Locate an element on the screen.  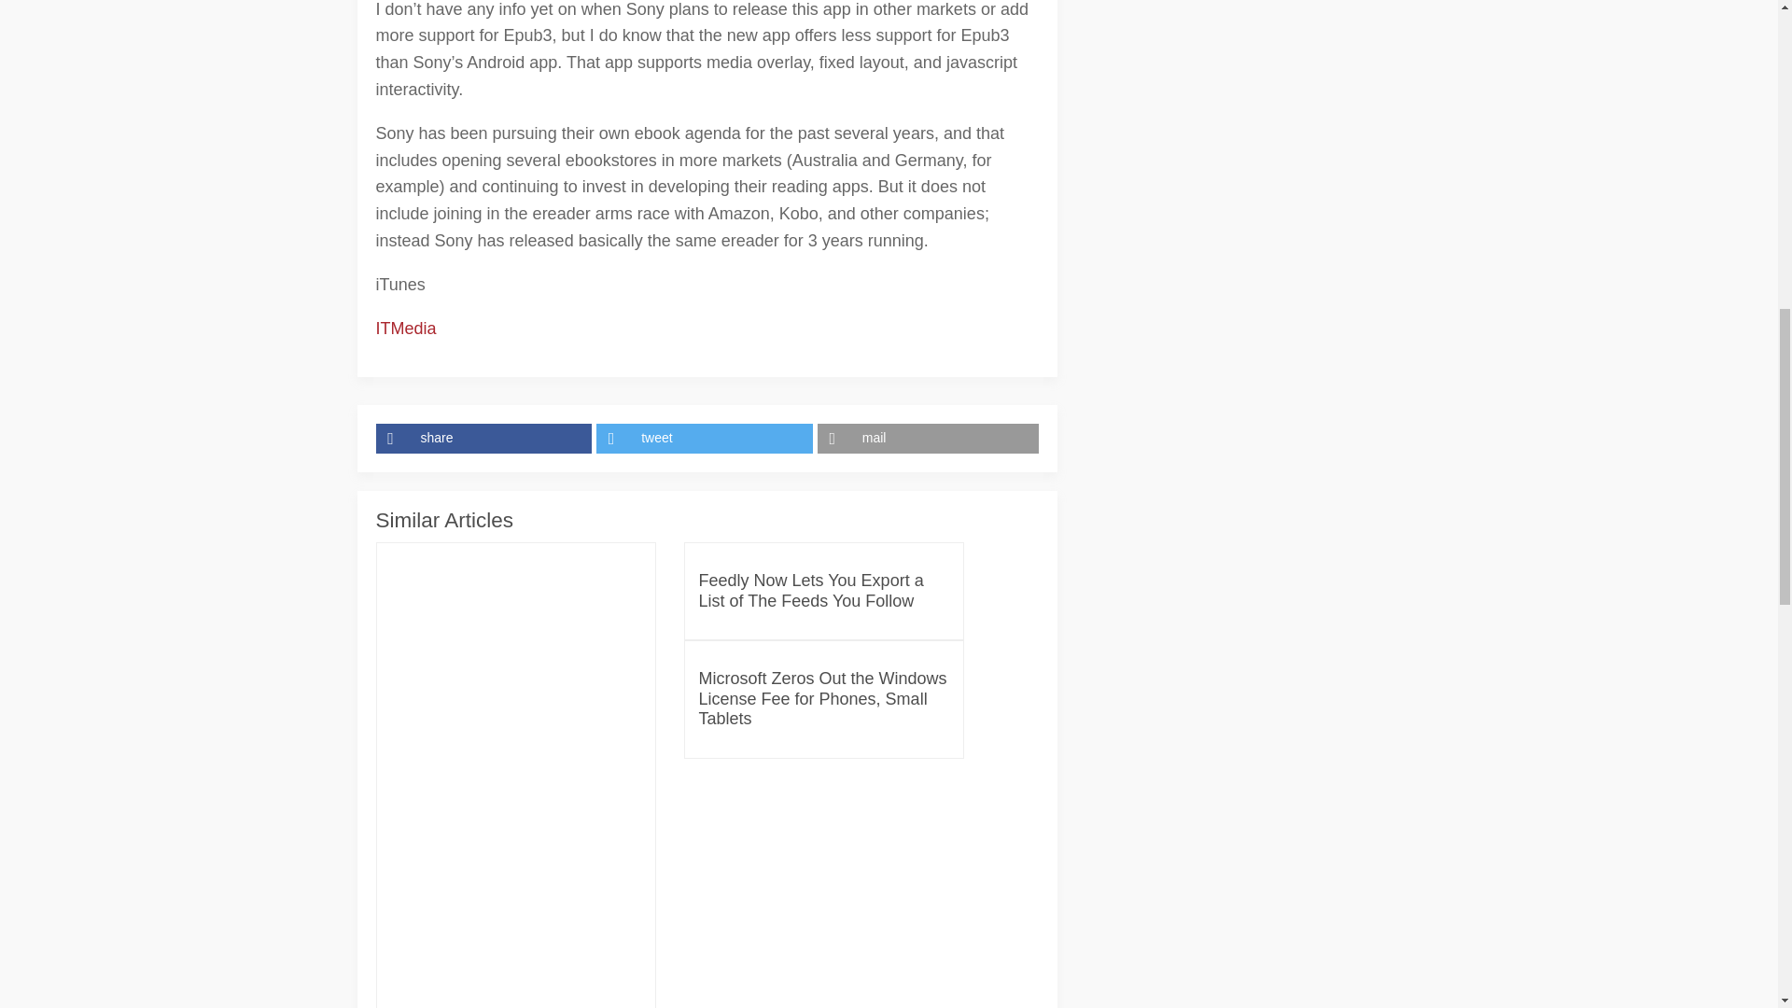
ITMedia is located at coordinates (405, 329).